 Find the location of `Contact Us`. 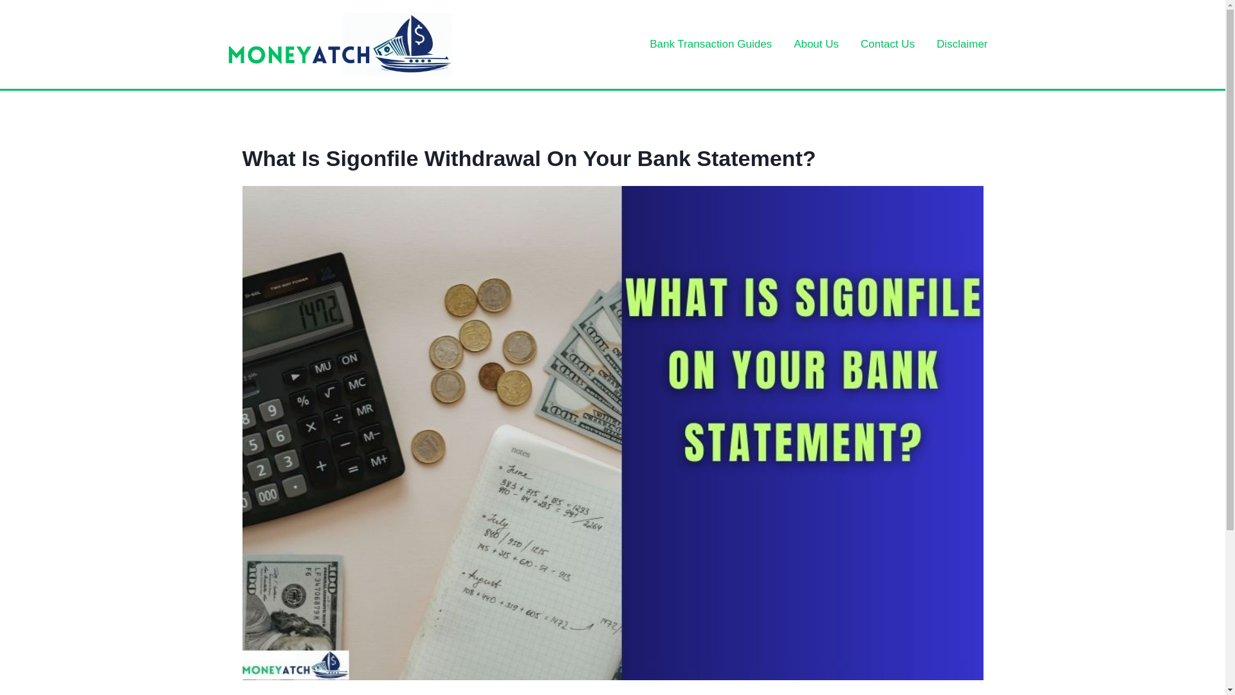

Contact Us is located at coordinates (887, 44).